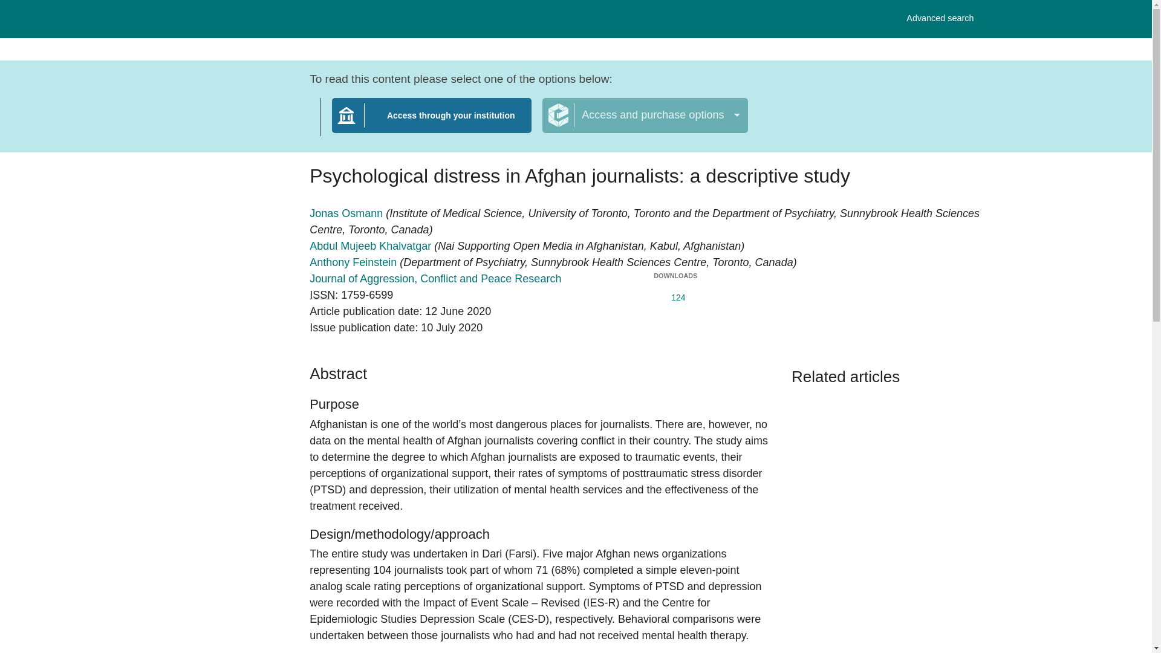 The height and width of the screenshot is (653, 1161). What do you see at coordinates (372, 245) in the screenshot?
I see `Abdul Mujeeb Khalvatgar` at bounding box center [372, 245].